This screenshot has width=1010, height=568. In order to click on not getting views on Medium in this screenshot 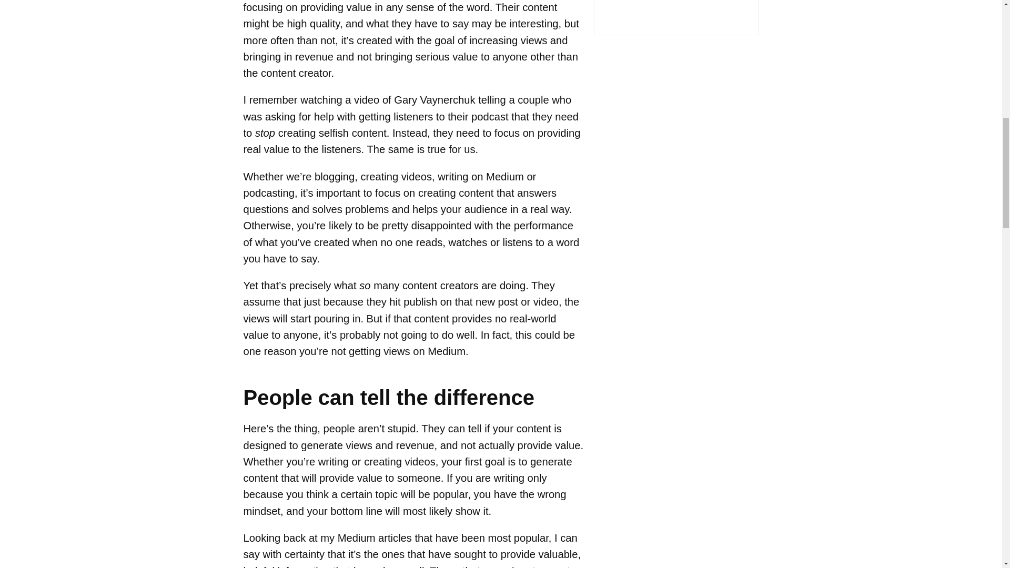, I will do `click(398, 351)`.